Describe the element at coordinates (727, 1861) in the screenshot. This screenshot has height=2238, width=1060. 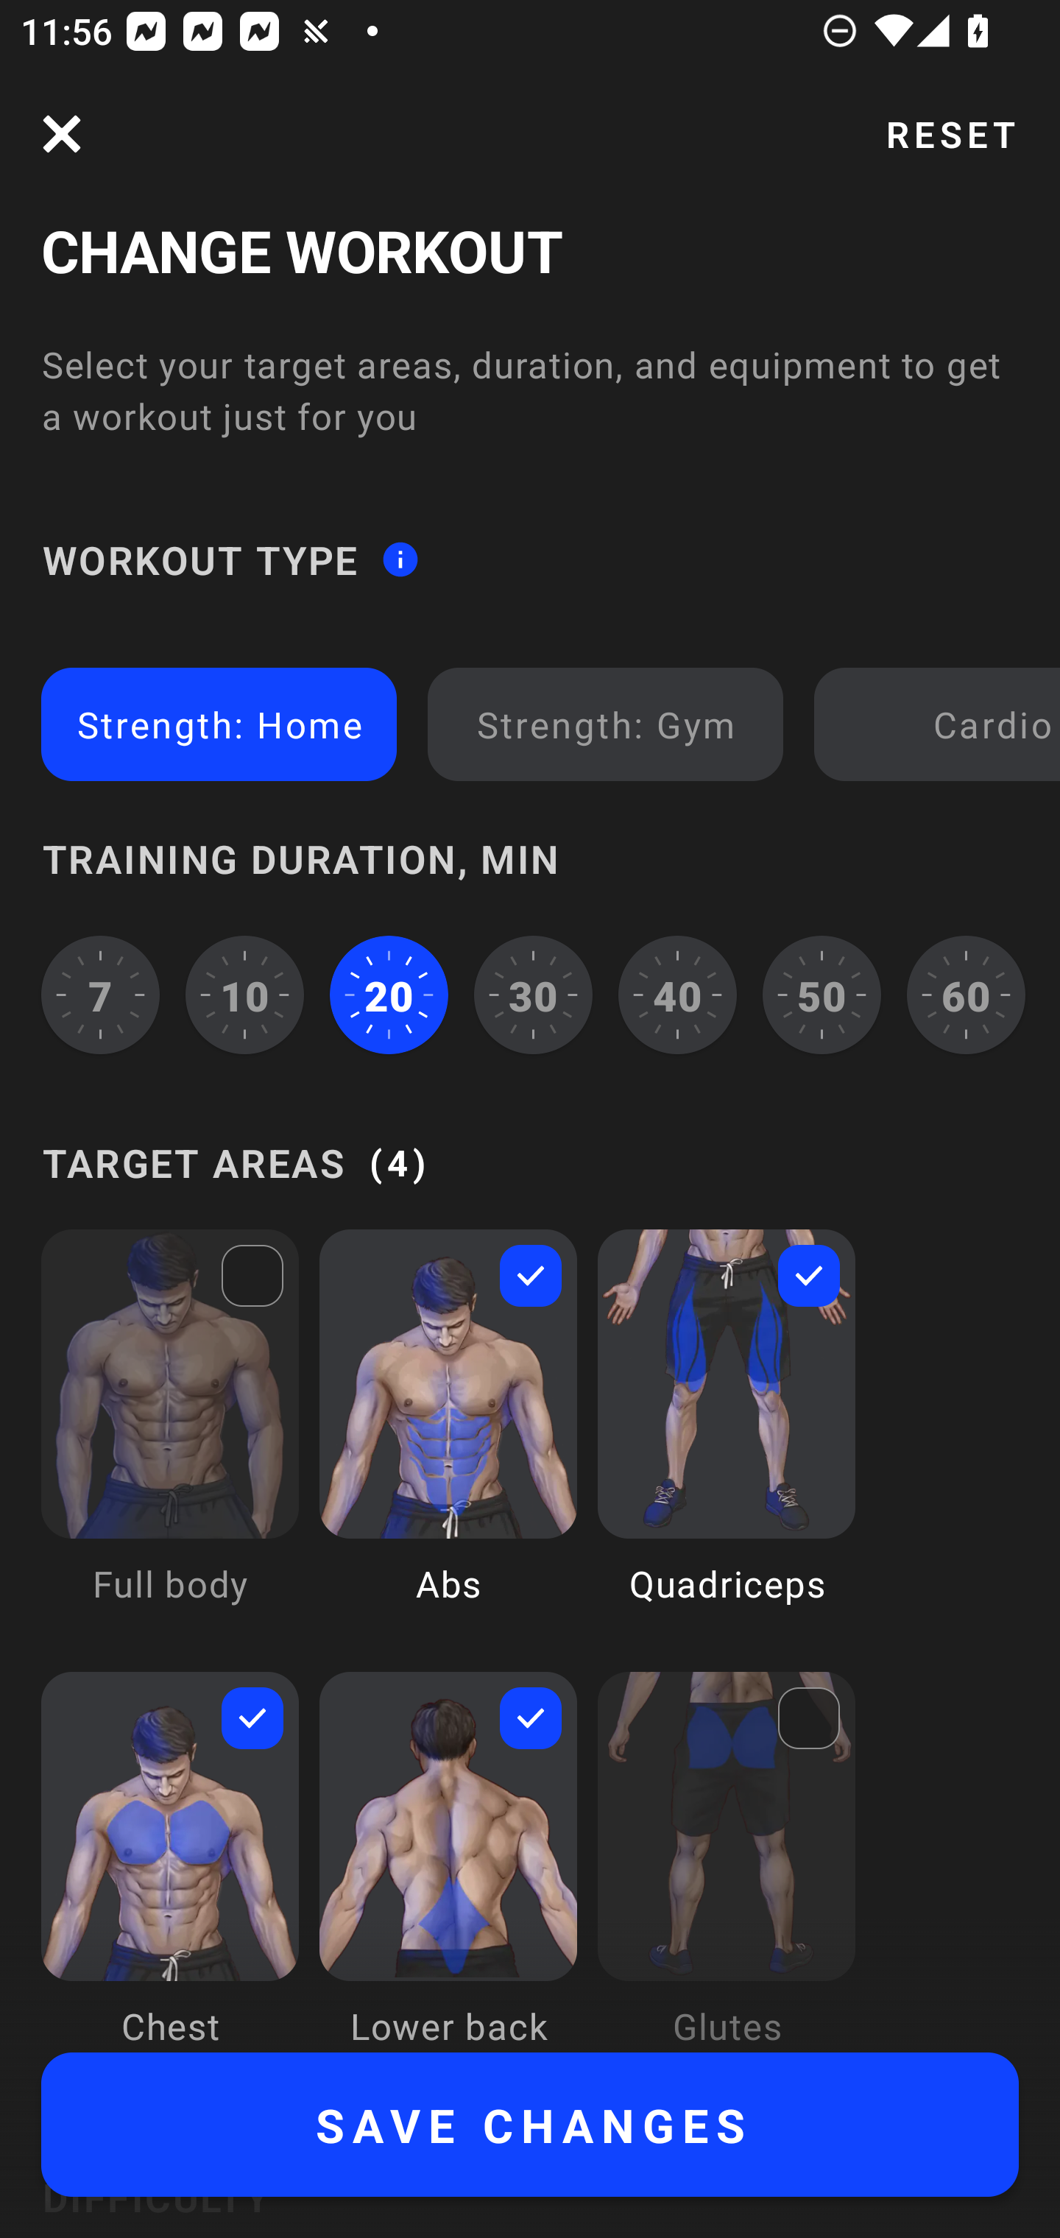
I see `Glutes` at that location.